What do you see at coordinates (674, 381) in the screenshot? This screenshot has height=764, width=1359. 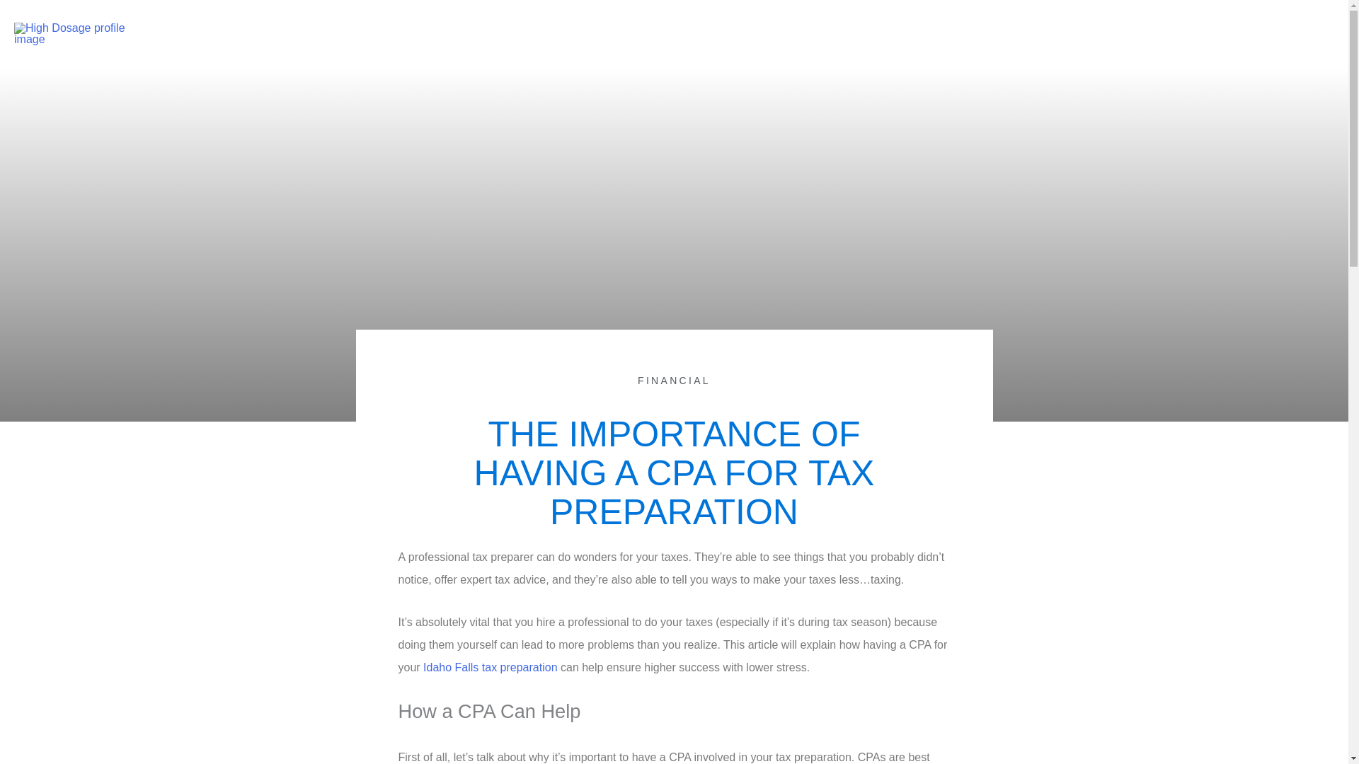 I see `FINANCIAL` at bounding box center [674, 381].